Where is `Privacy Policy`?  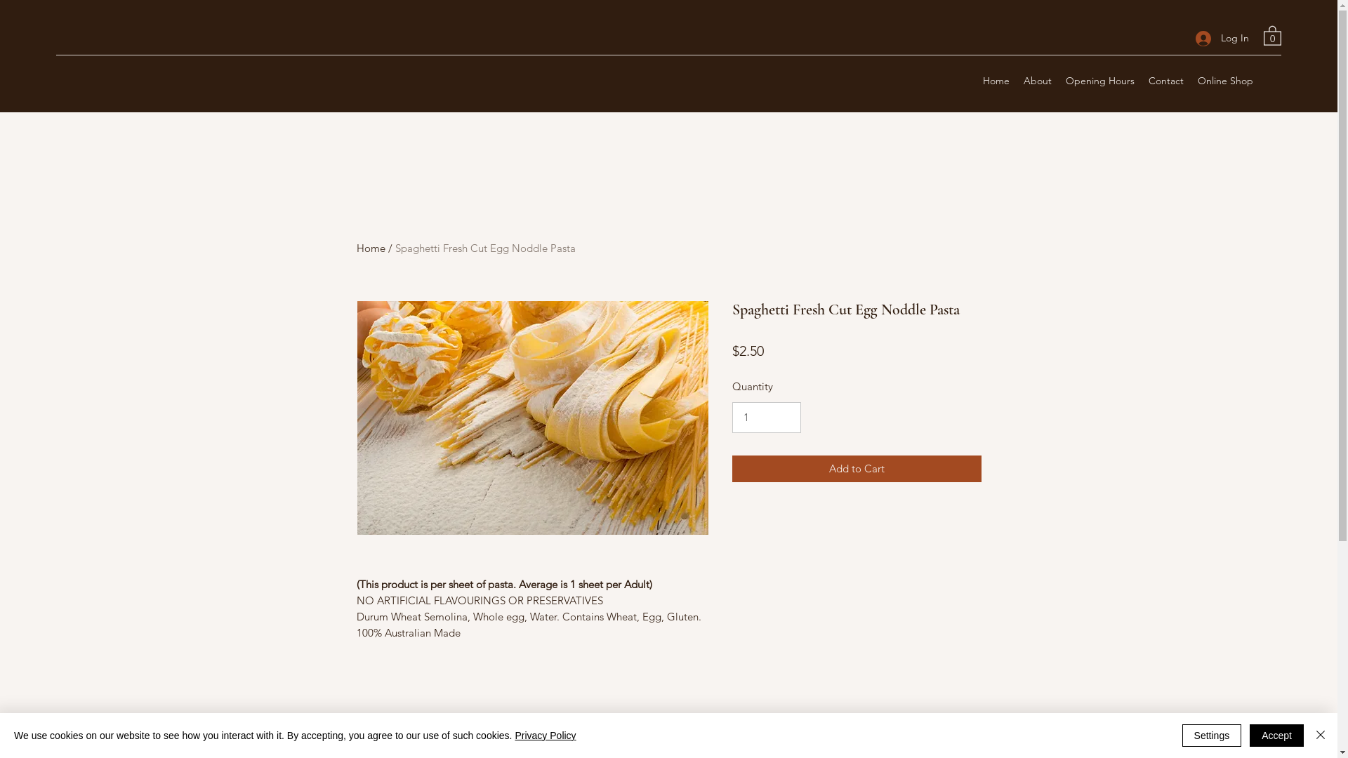
Privacy Policy is located at coordinates (545, 736).